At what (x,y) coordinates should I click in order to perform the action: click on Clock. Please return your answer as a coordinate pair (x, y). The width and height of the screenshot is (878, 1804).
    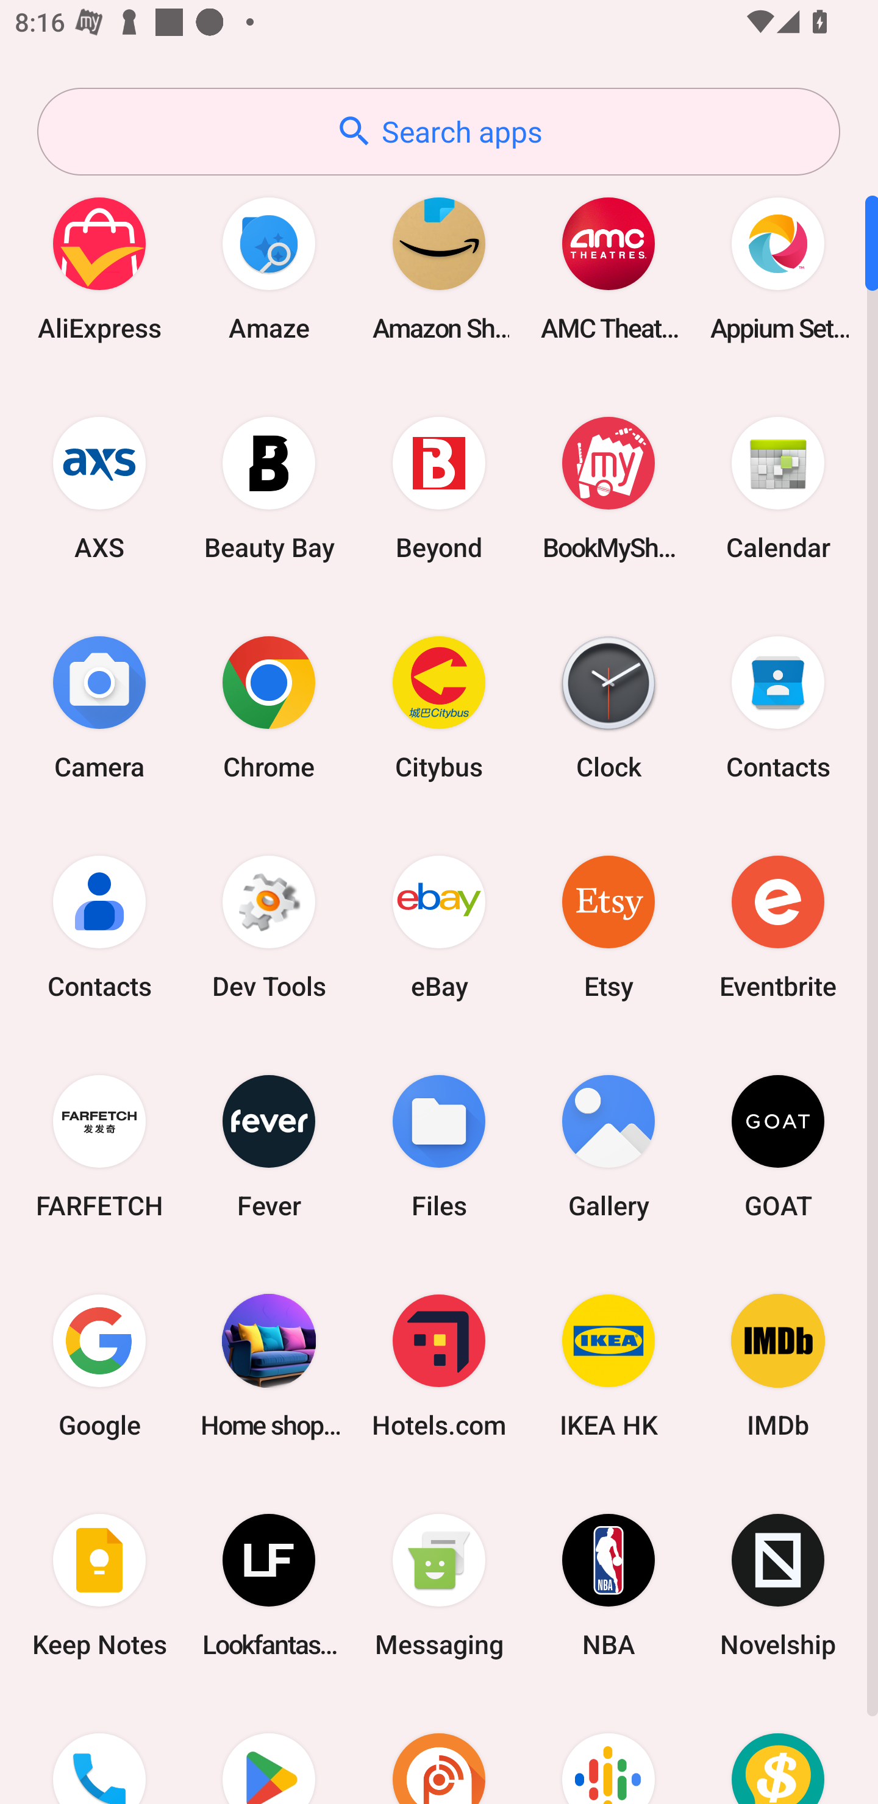
    Looking at the image, I should click on (609, 707).